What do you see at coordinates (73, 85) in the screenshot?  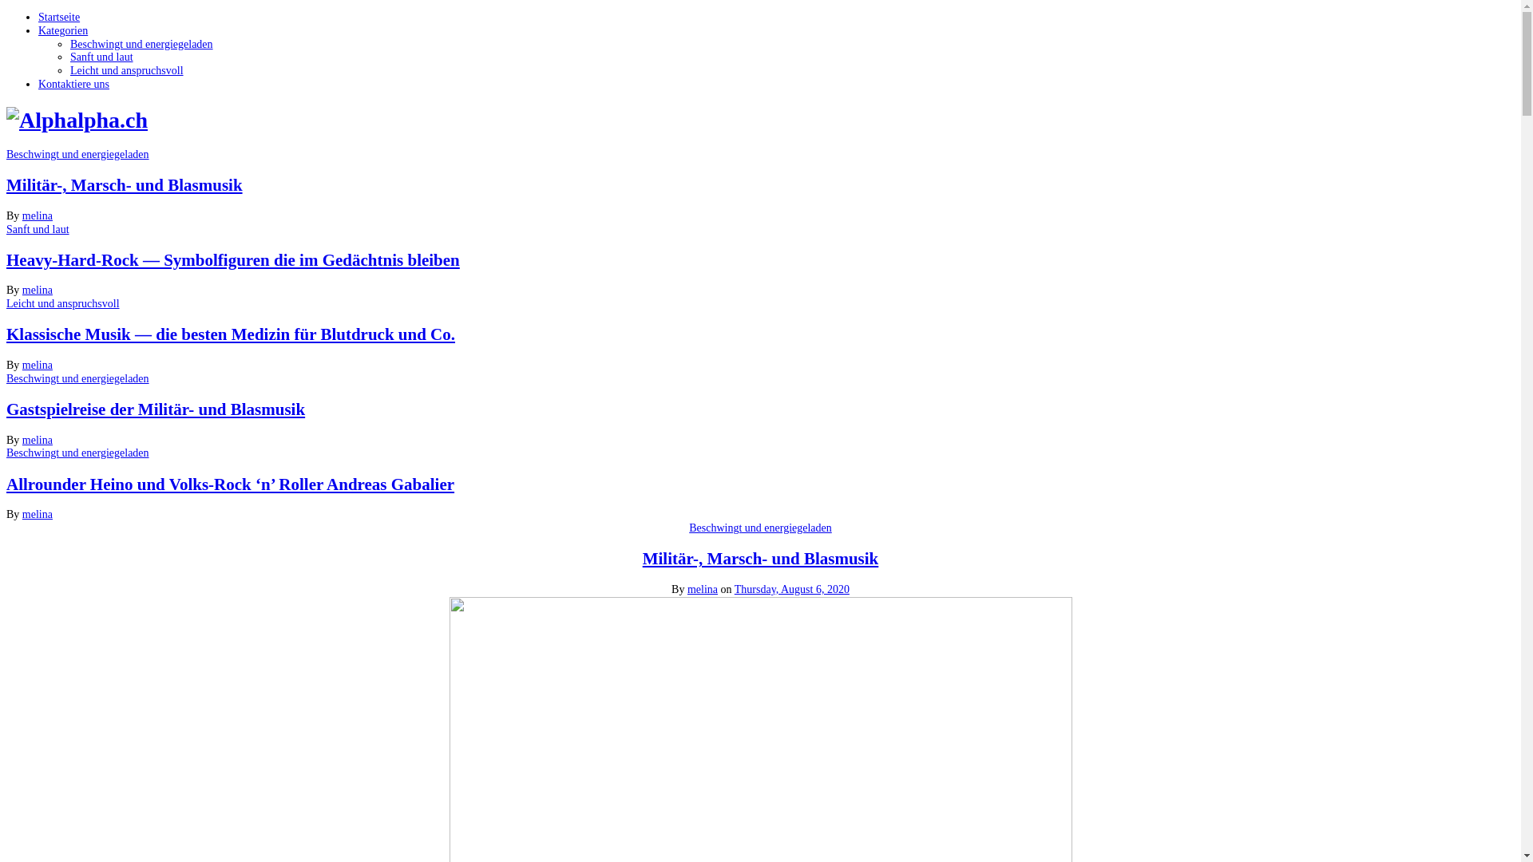 I see `Kontaktiere uns` at bounding box center [73, 85].